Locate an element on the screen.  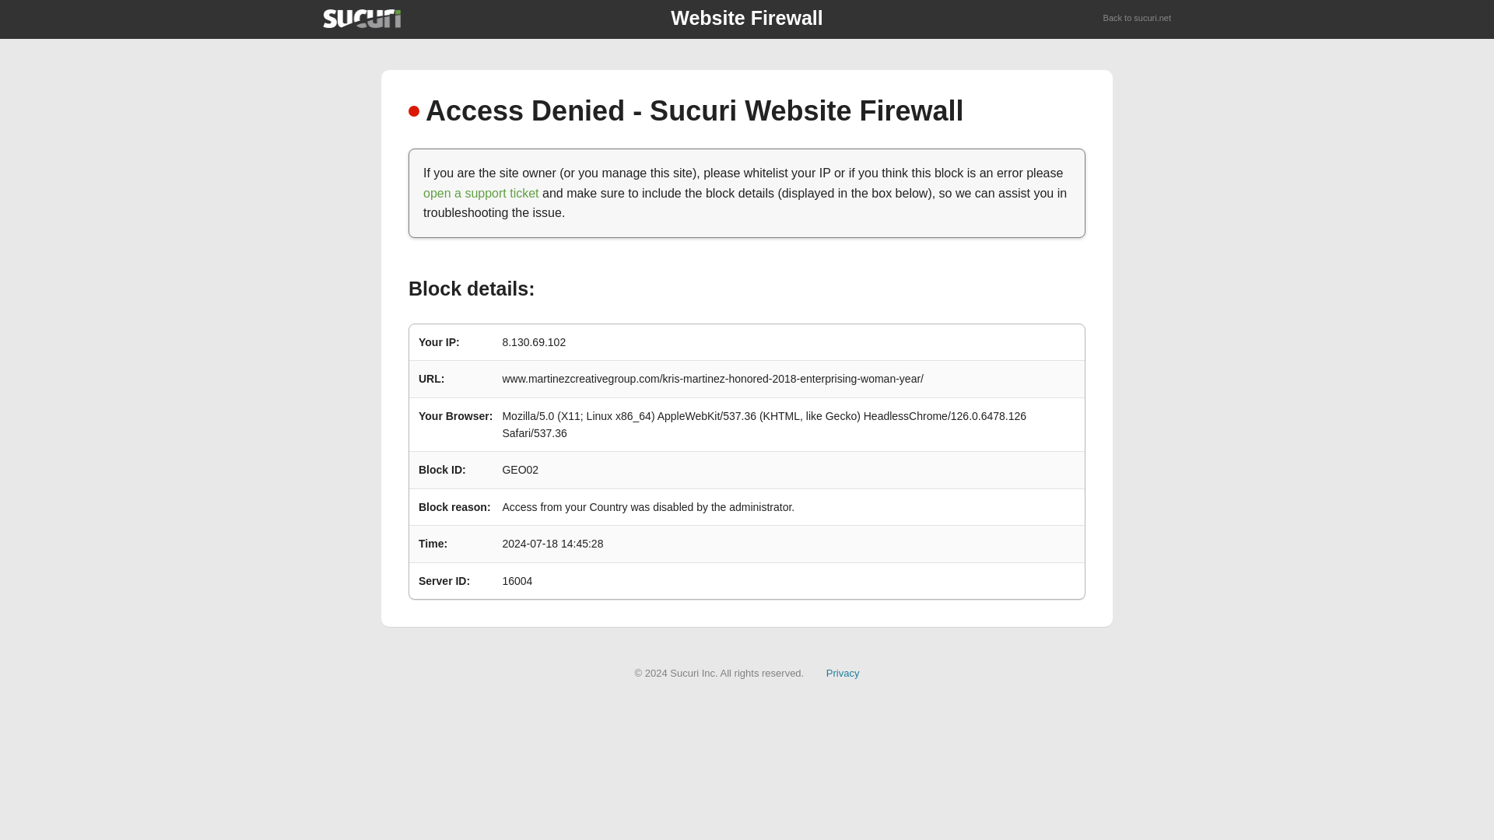
open a support ticket is located at coordinates (481, 193).